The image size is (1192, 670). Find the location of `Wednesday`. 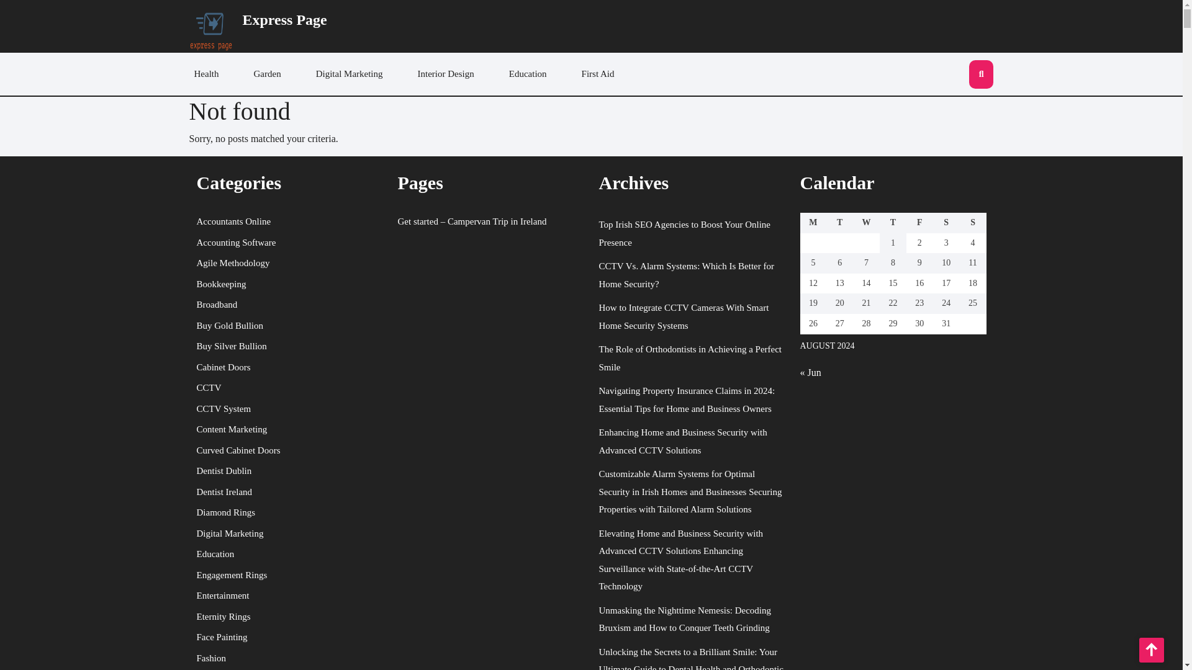

Wednesday is located at coordinates (866, 223).